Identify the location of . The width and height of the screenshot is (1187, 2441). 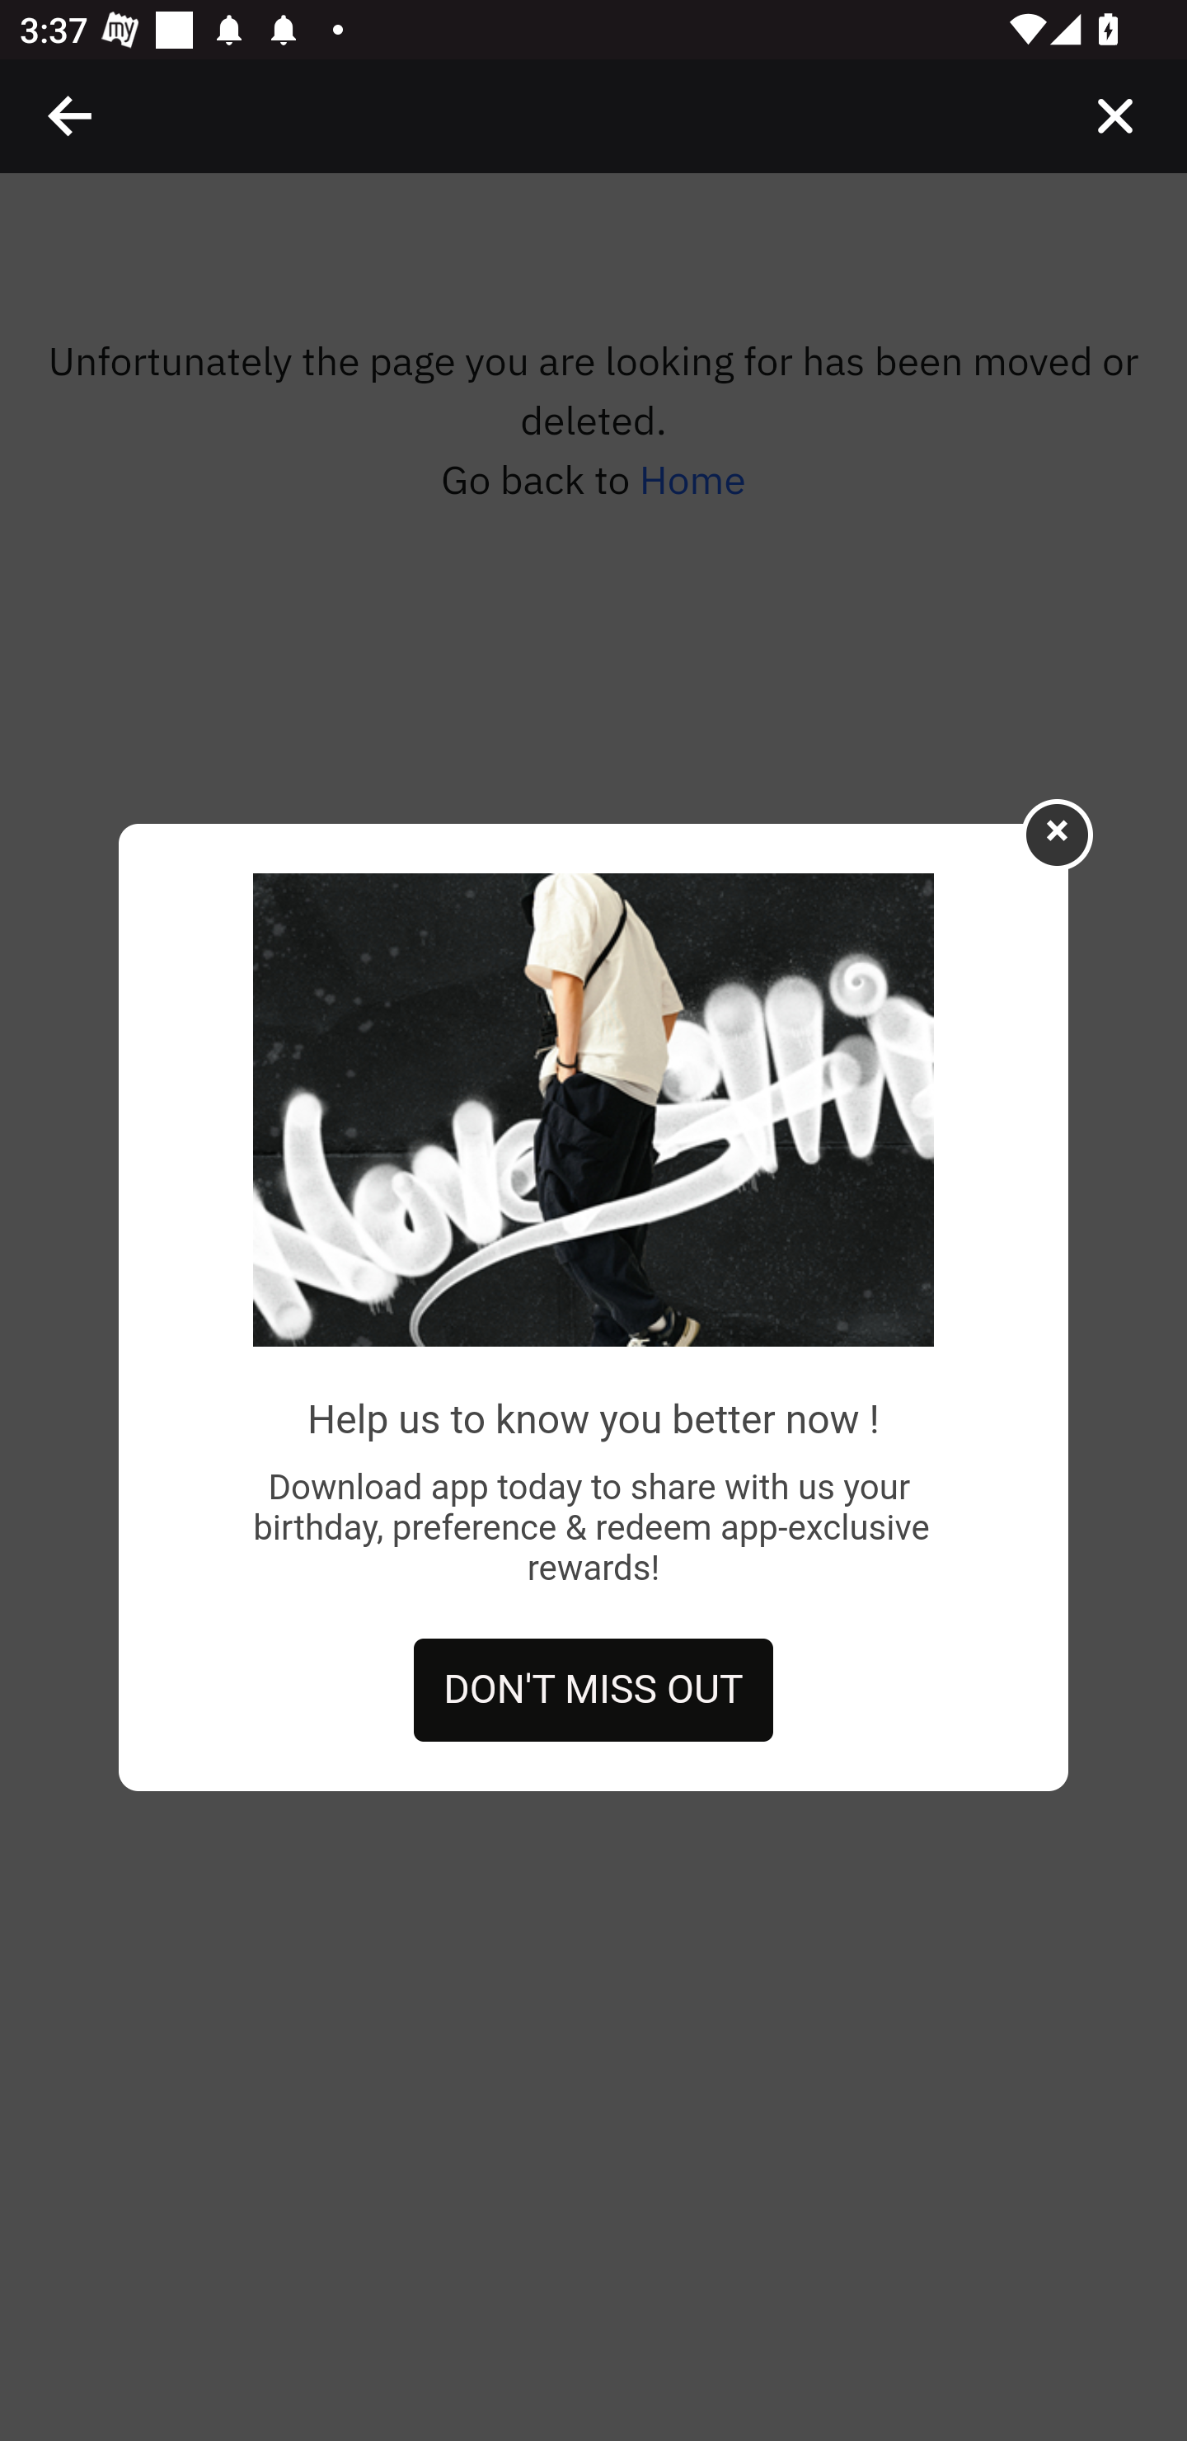
(1114, 115).